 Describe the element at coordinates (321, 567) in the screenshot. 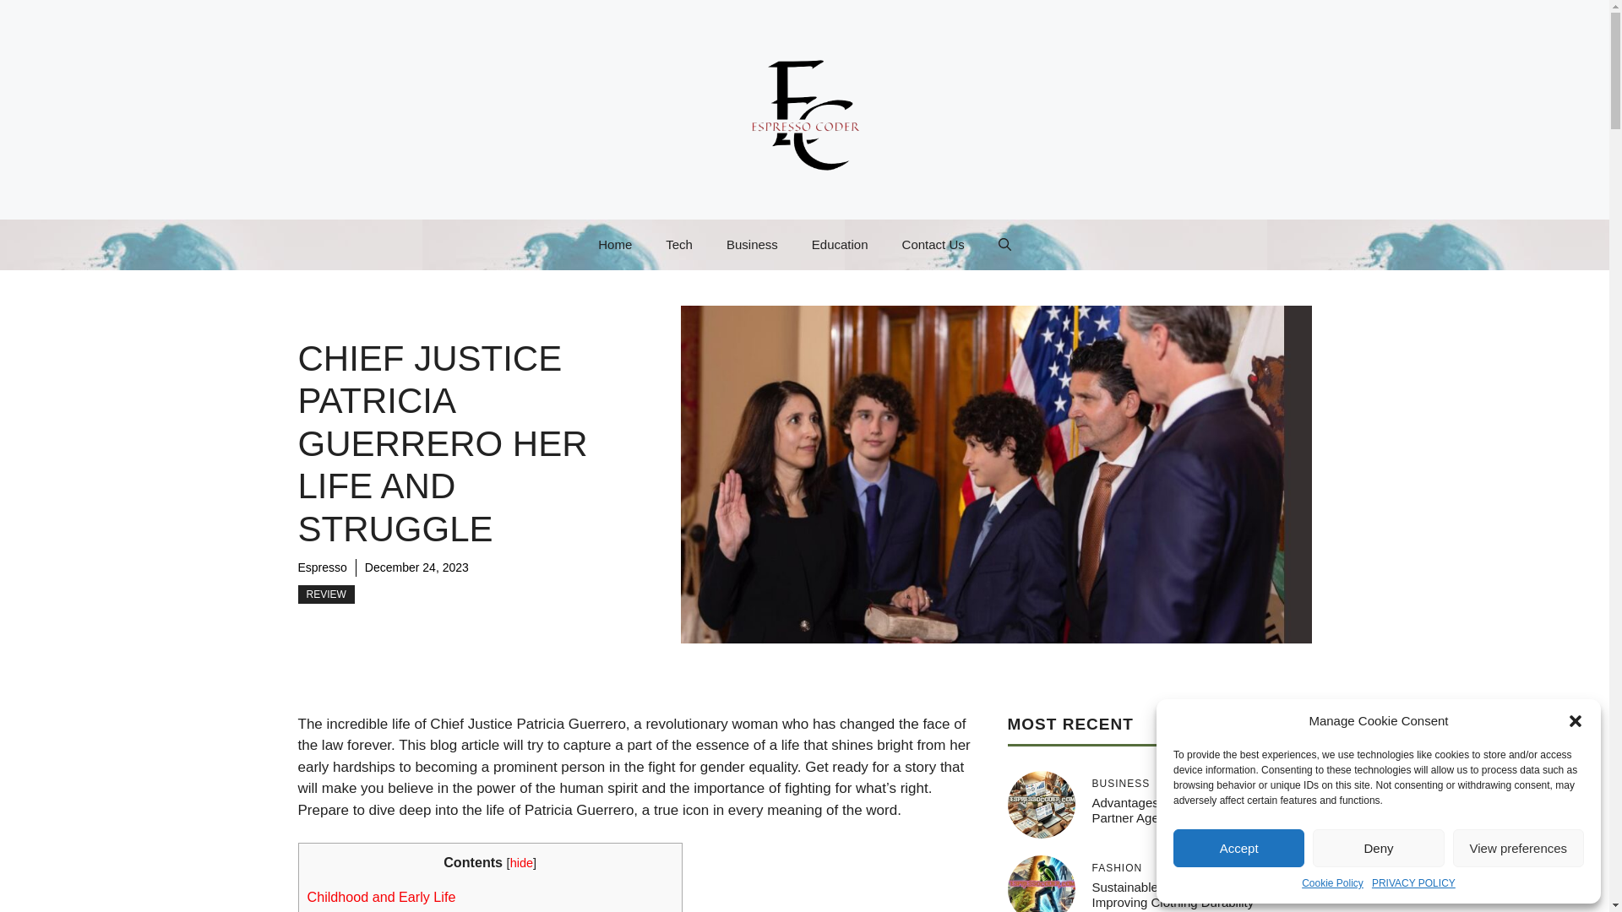

I see `Espresso` at that location.